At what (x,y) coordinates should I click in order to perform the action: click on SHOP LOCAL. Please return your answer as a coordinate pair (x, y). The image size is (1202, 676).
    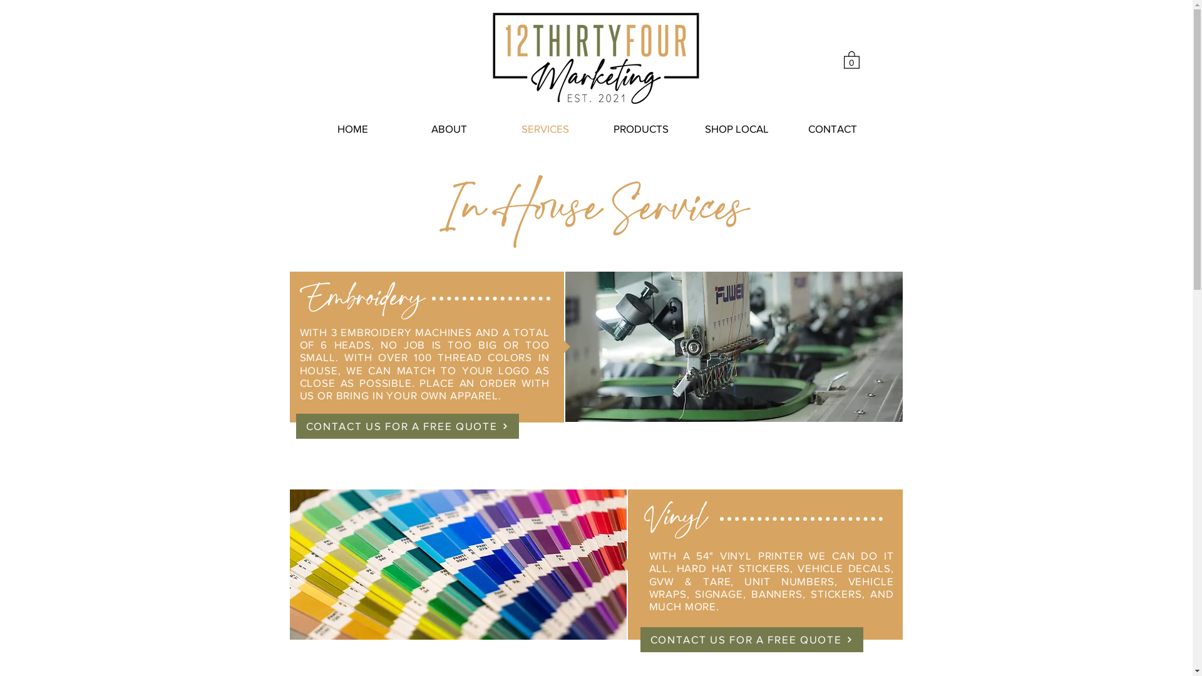
    Looking at the image, I should click on (736, 129).